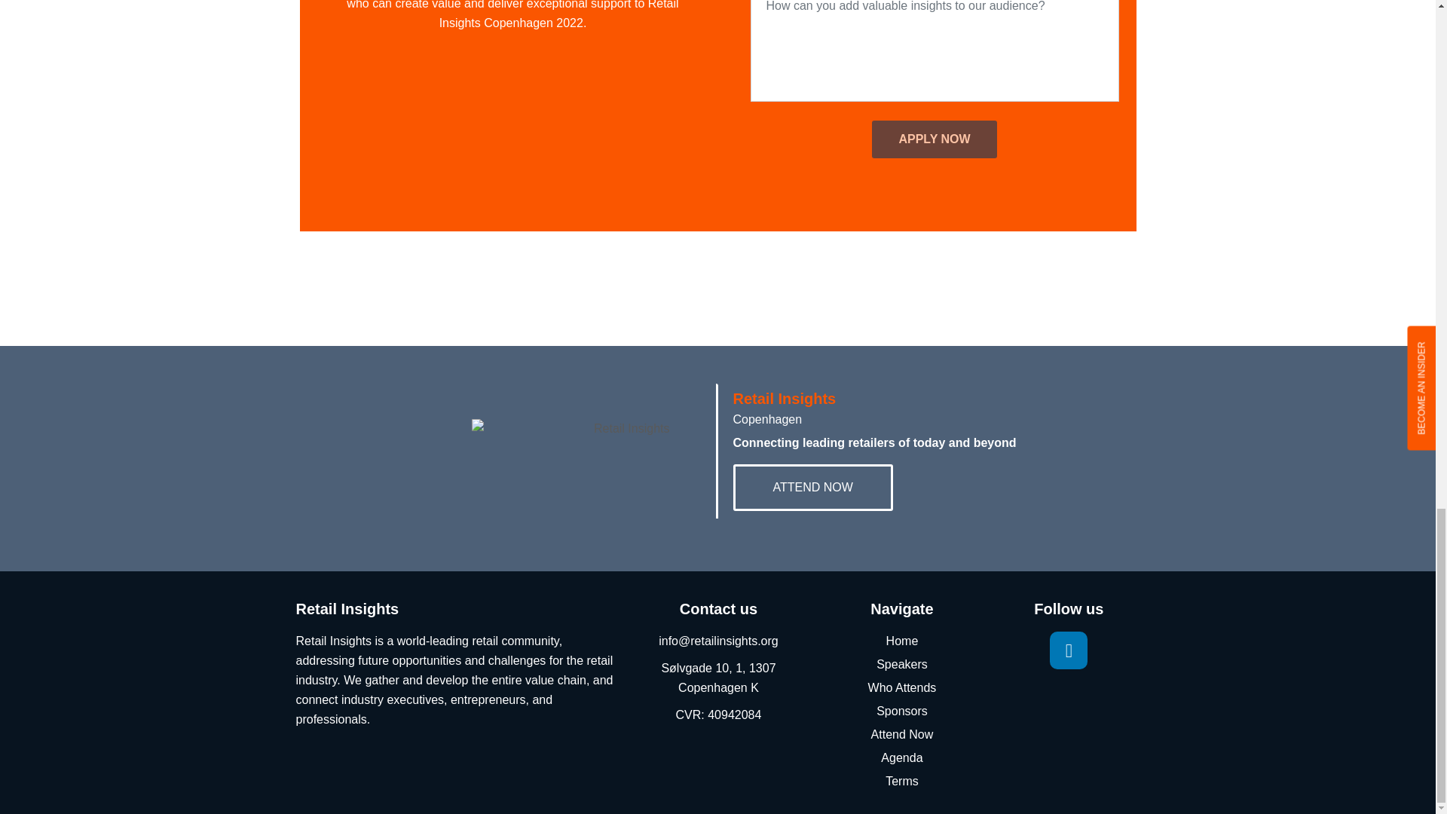 The width and height of the screenshot is (1447, 814). Describe the element at coordinates (901, 781) in the screenshot. I see `Terms` at that location.